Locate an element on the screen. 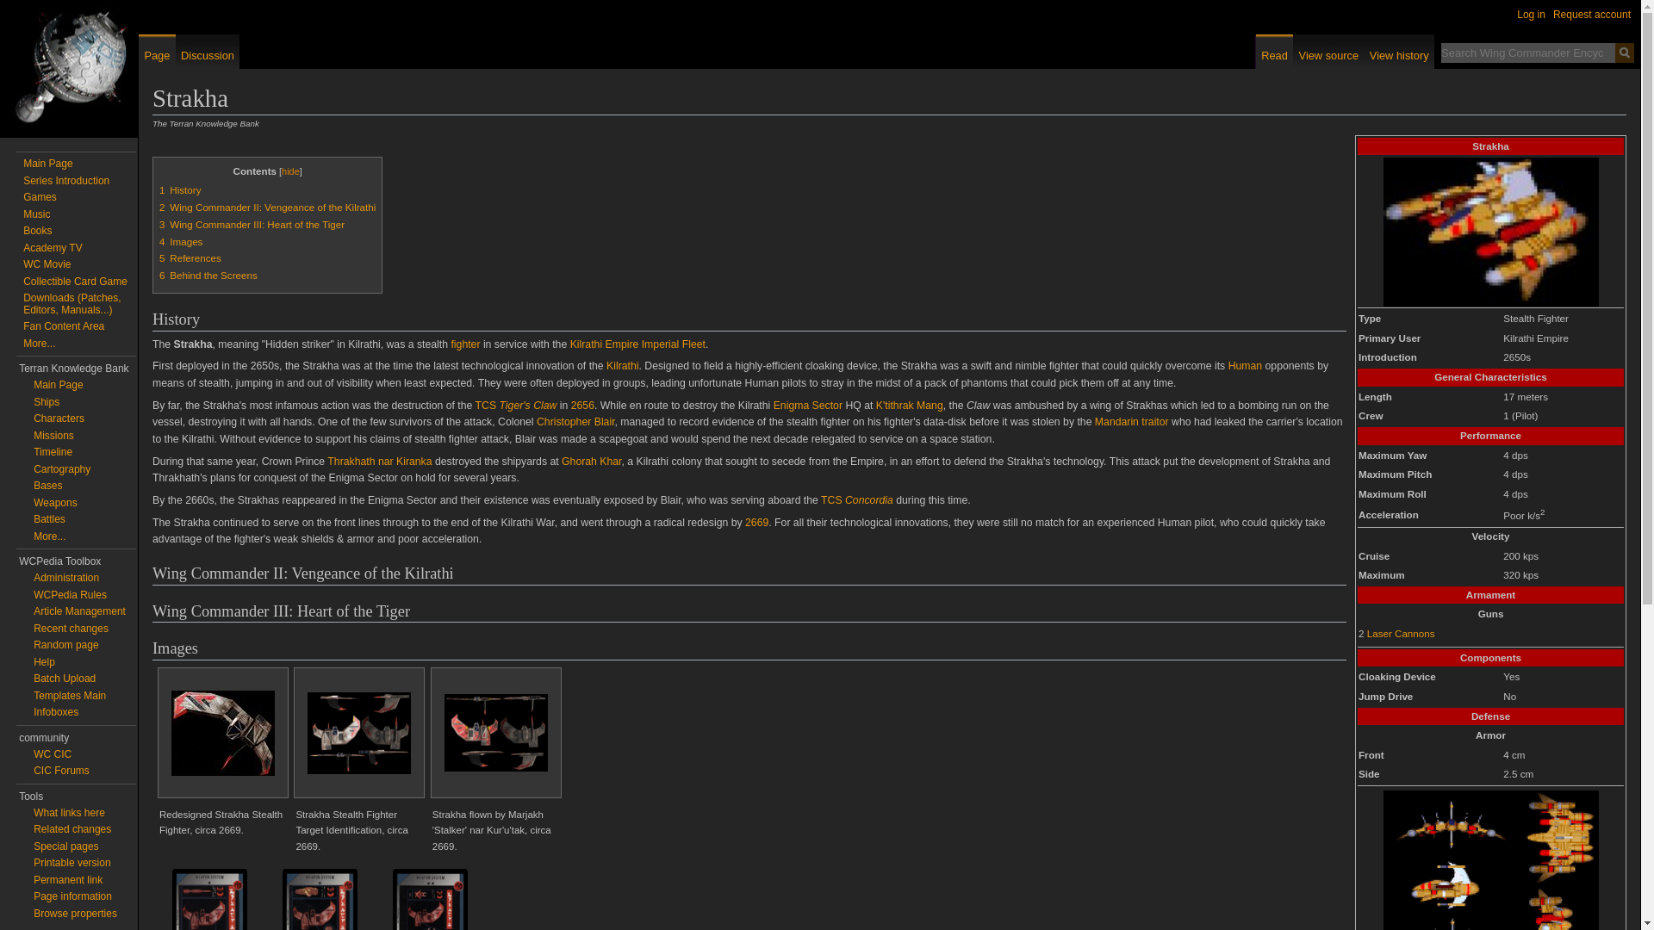 This screenshot has height=930, width=1654. TCS Tiger's Claw is located at coordinates (517, 406).